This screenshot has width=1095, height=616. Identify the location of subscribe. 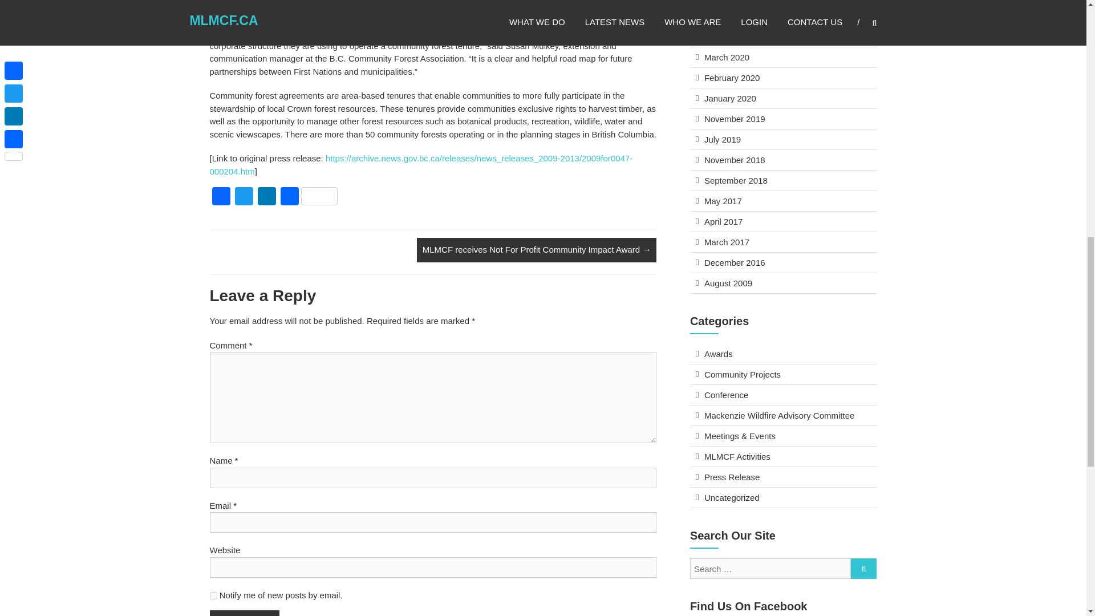
(213, 595).